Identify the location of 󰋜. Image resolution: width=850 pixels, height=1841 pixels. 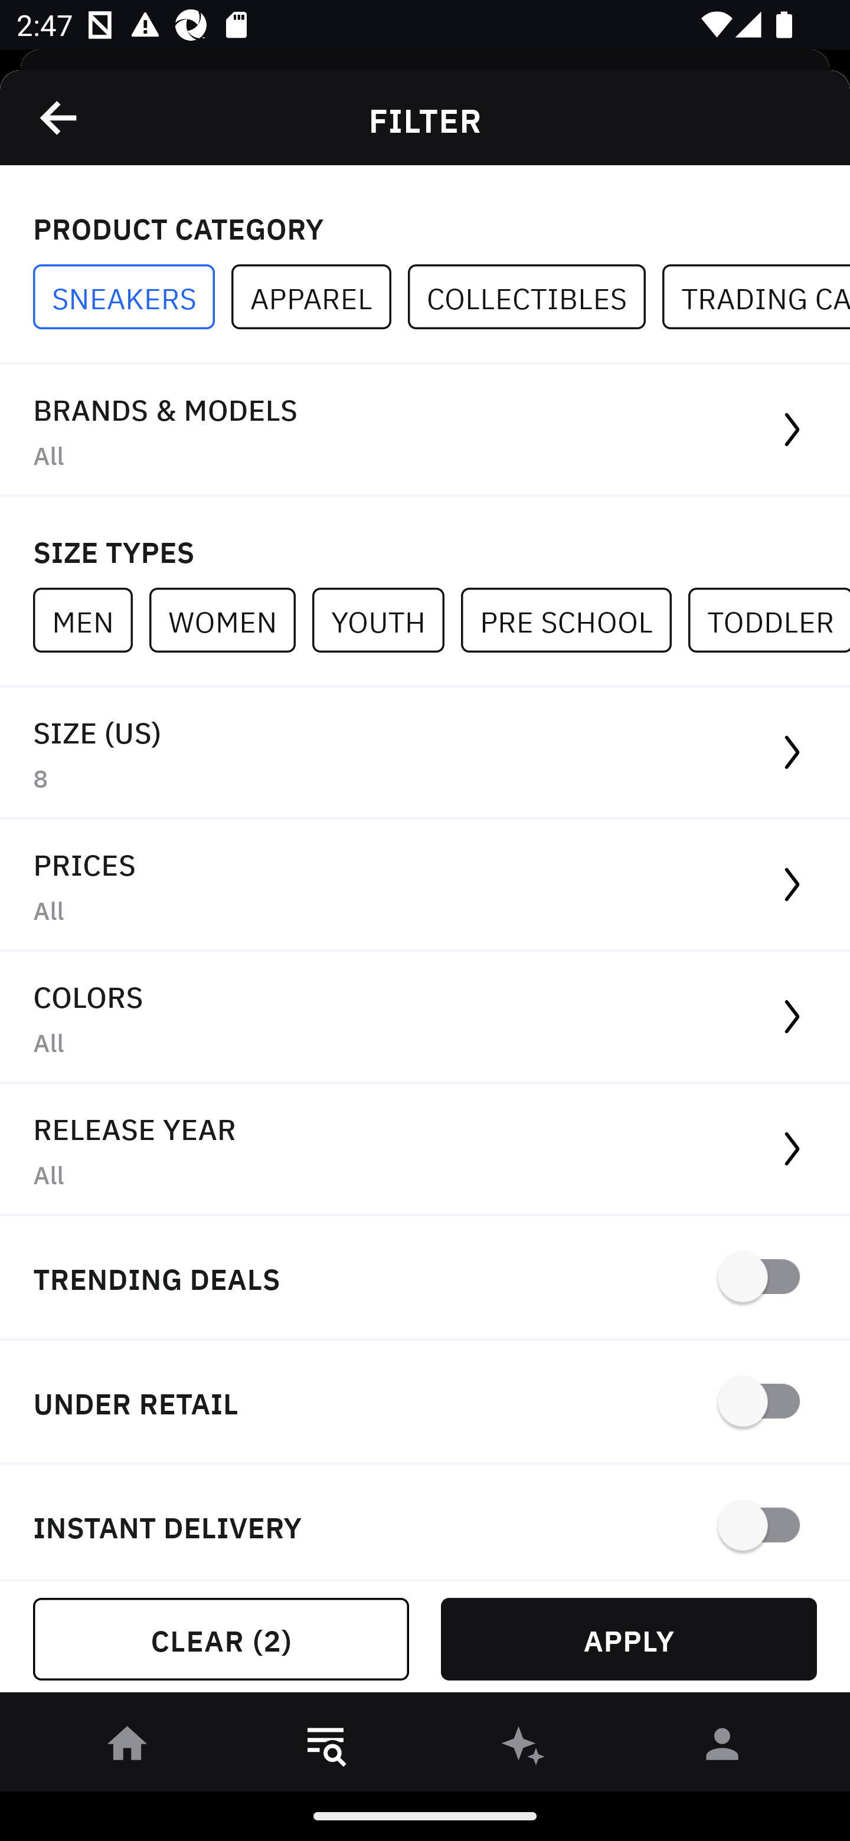
(127, 1748).